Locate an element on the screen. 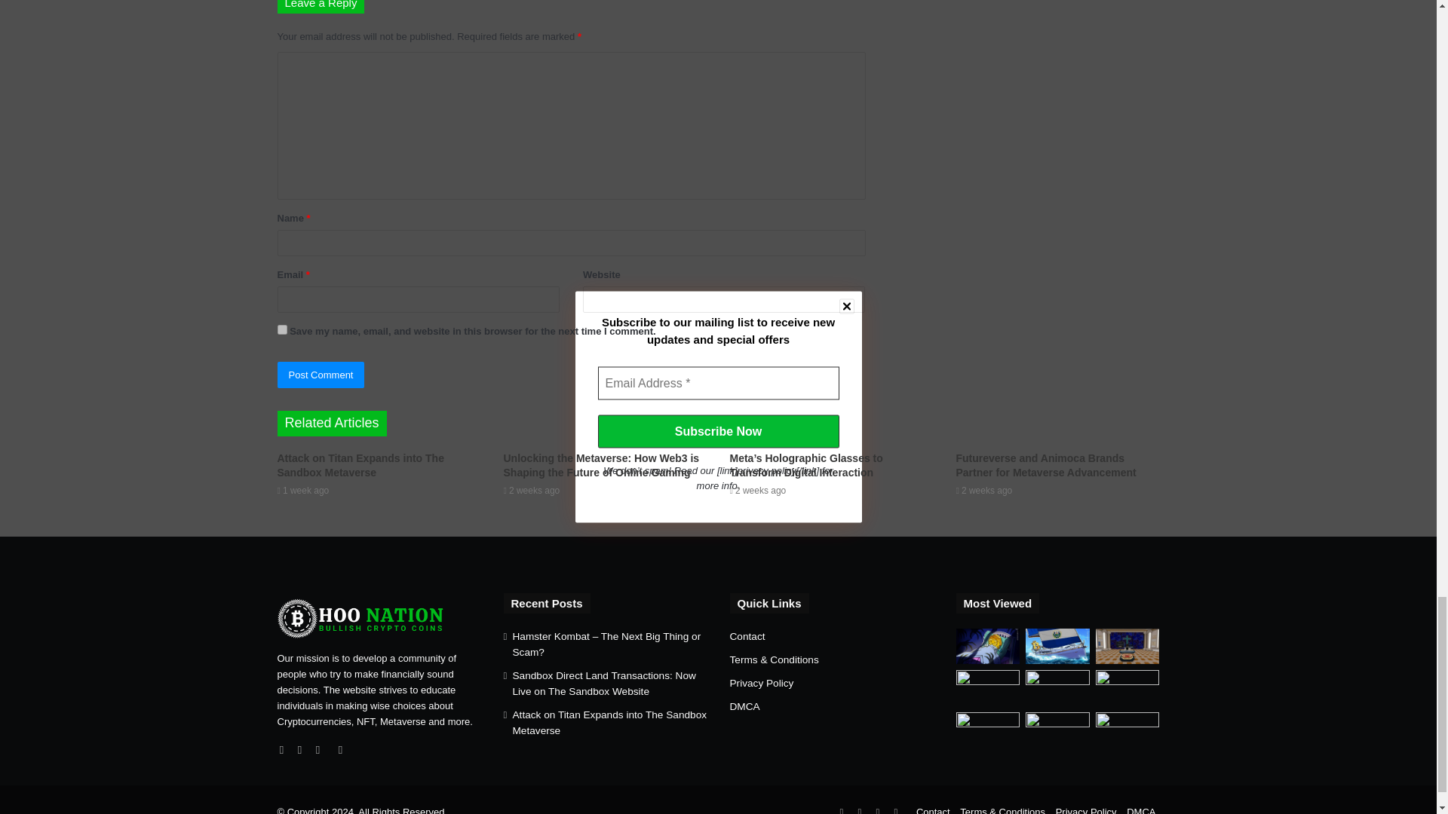 The height and width of the screenshot is (814, 1448). Post Comment is located at coordinates (321, 375).